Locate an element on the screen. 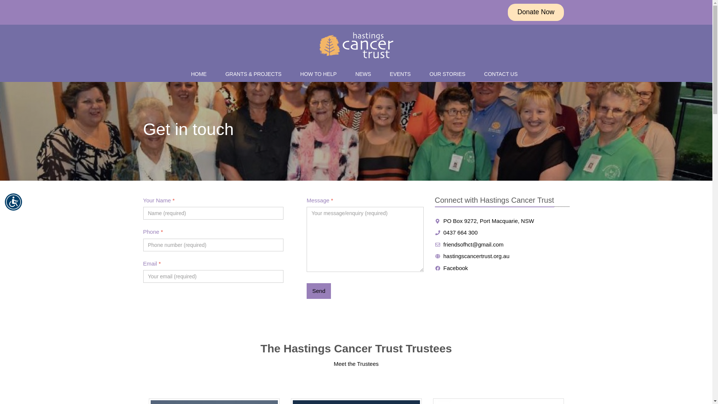 This screenshot has height=404, width=718. CONTACT US is located at coordinates (503, 74).